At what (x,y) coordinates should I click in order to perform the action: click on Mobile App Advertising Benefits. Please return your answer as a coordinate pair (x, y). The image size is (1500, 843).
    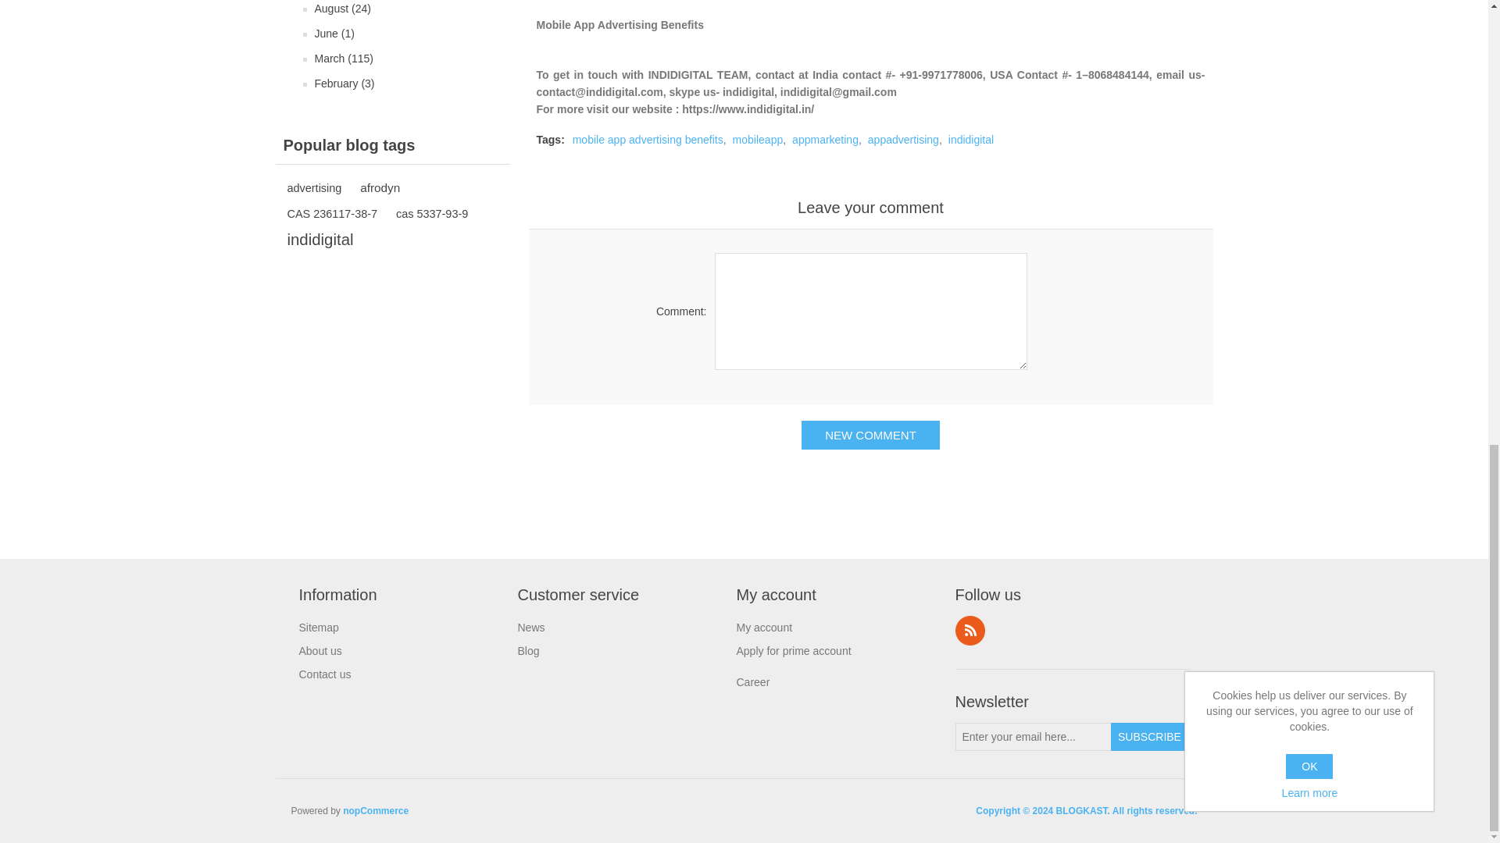
    Looking at the image, I should click on (619, 24).